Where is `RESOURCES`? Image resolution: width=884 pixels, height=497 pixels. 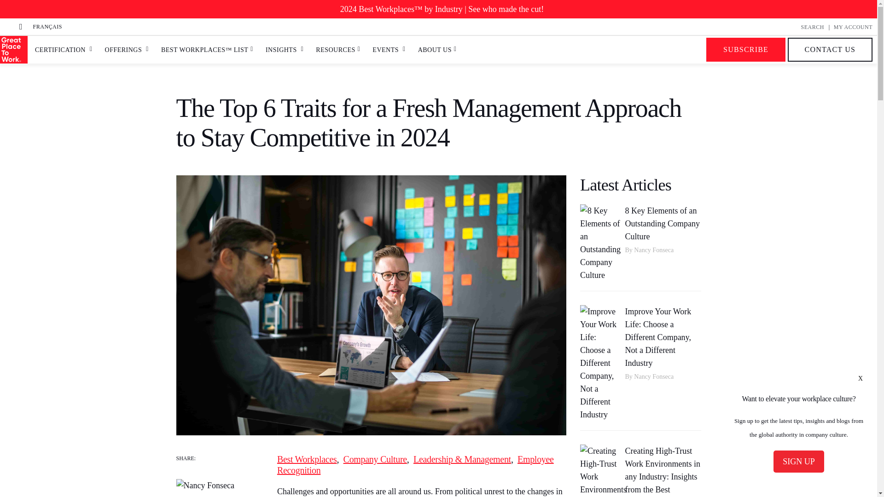
RESOURCES is located at coordinates (335, 50).